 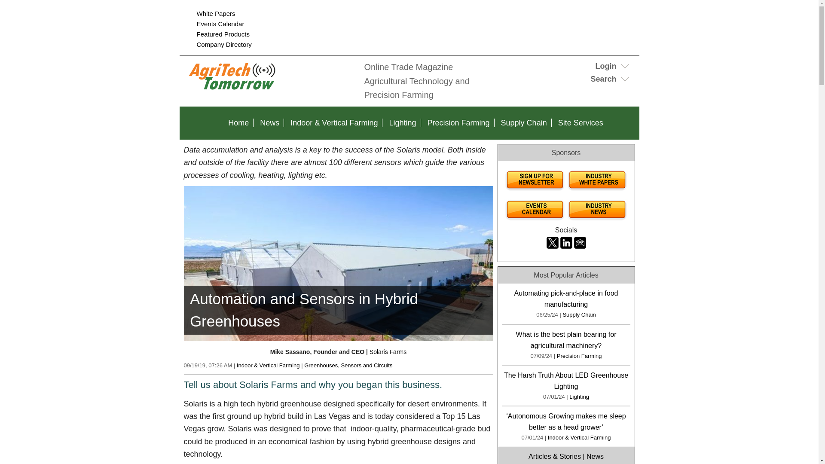 I want to click on Solaris Farms, so click(x=388, y=352).